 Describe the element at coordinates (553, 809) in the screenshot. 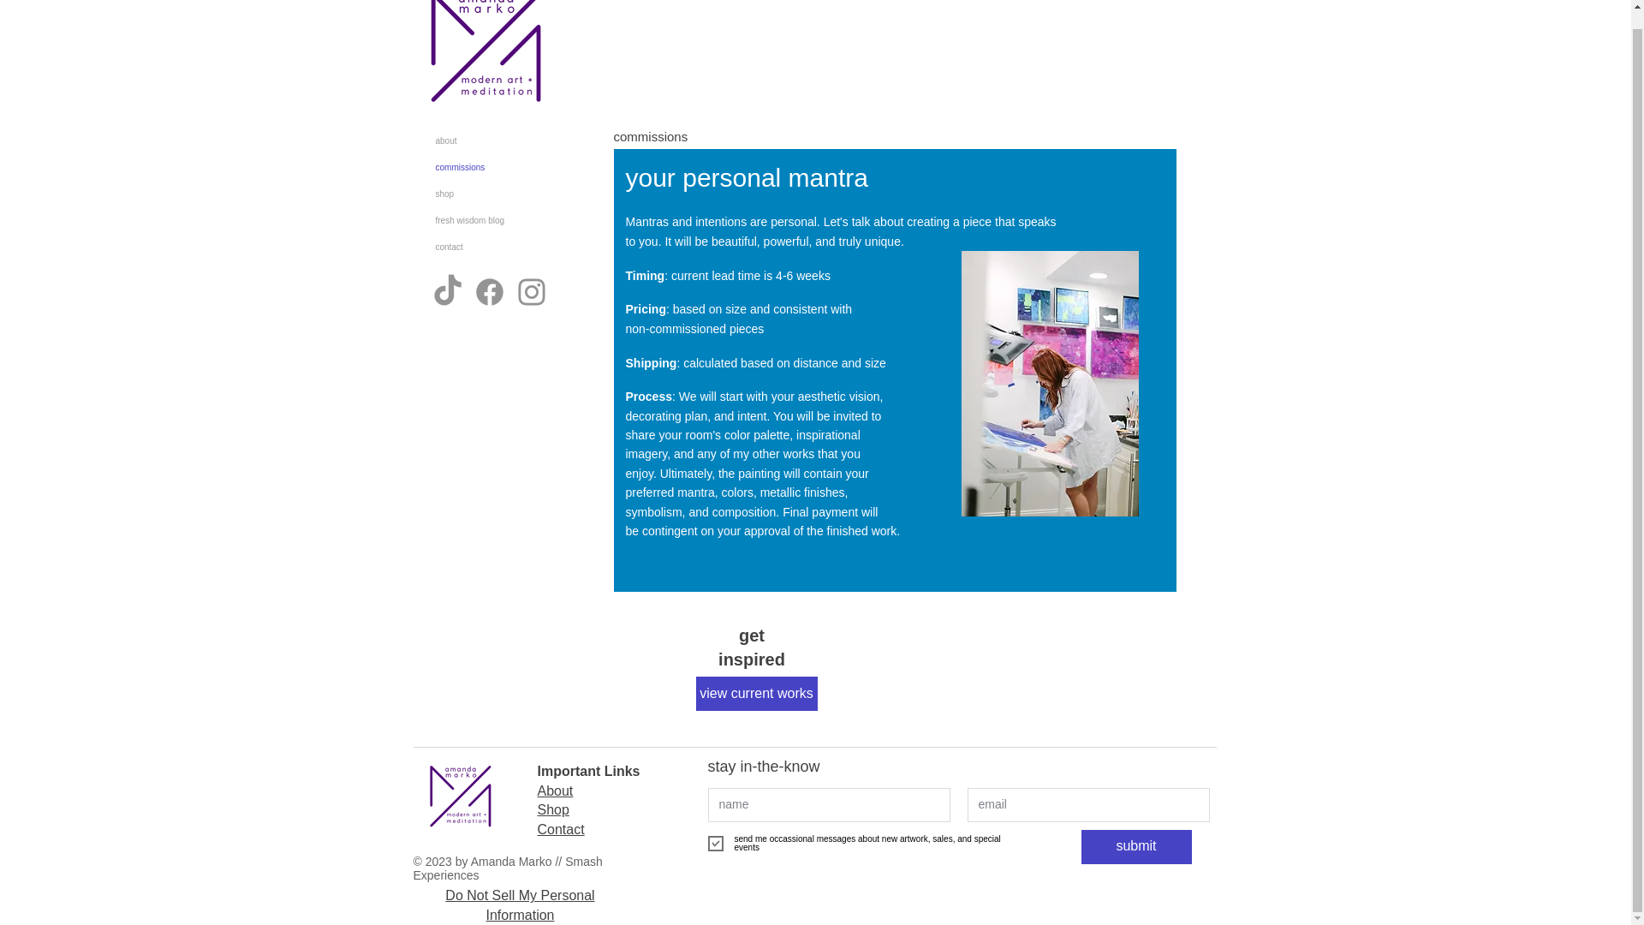

I see `Shop` at that location.